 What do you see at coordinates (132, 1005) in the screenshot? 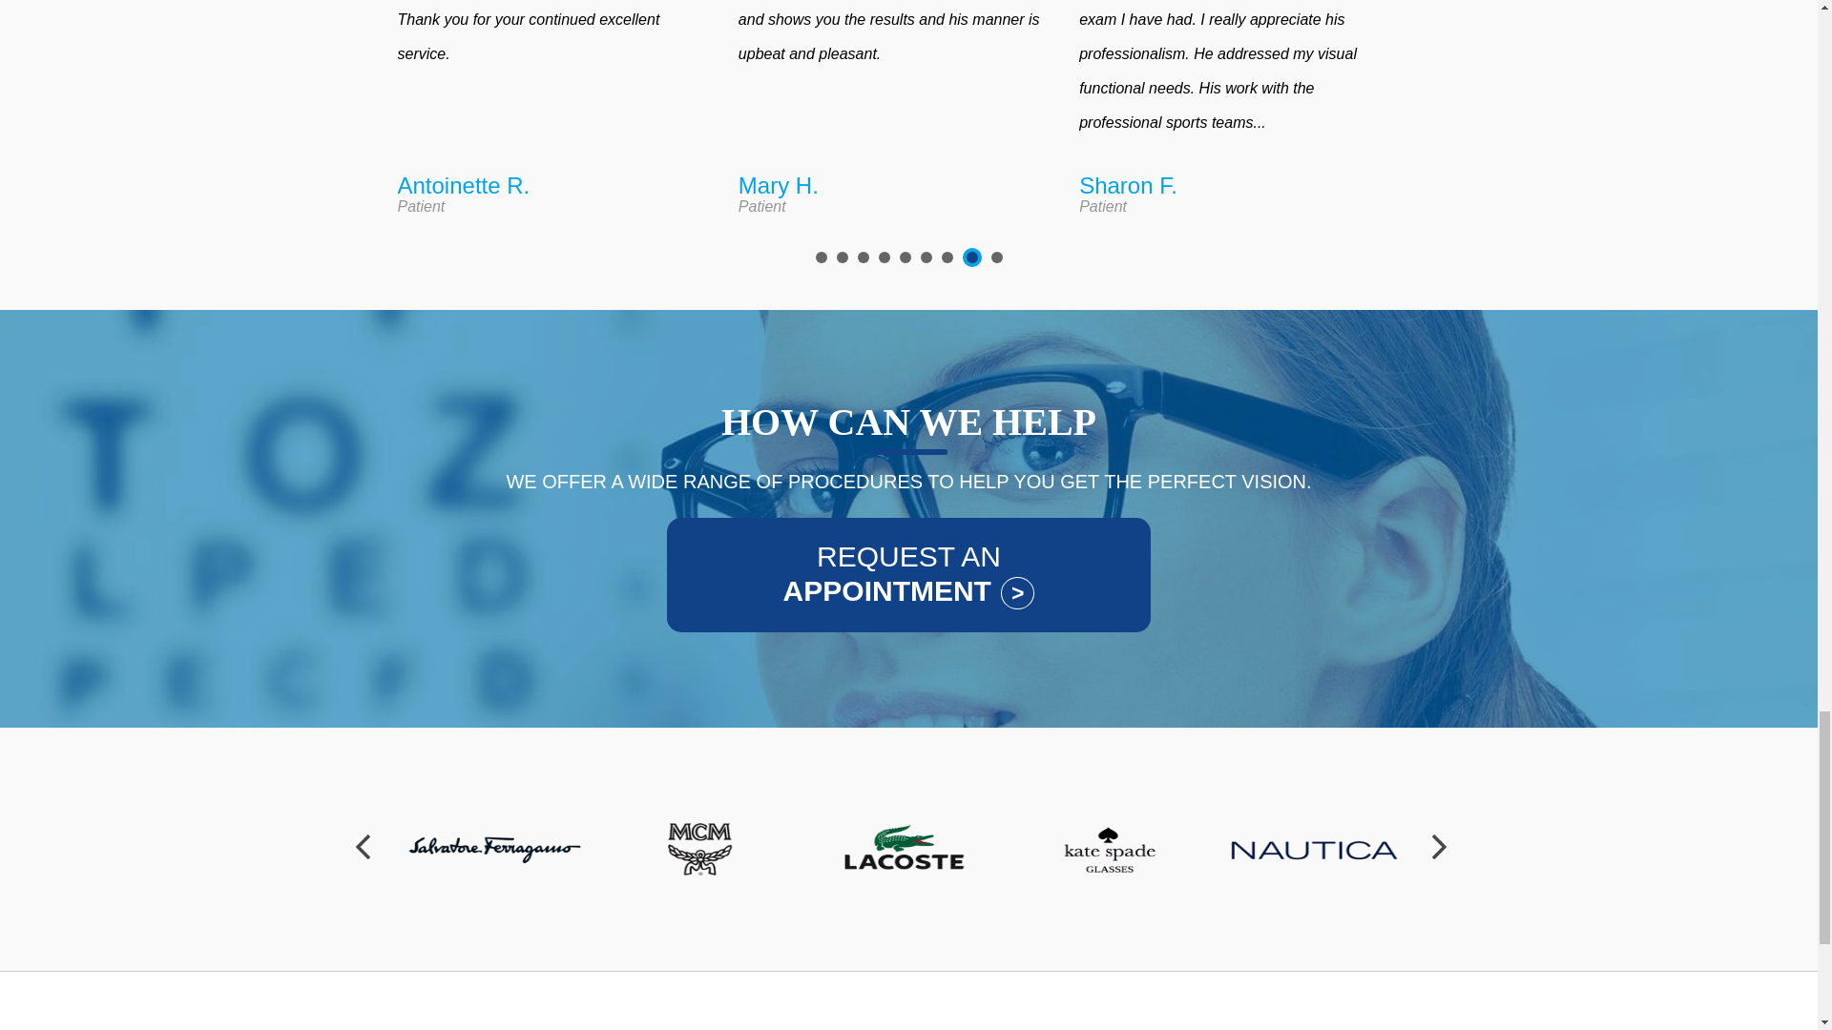
I see `Northern Virginia Doctors of Optometry` at bounding box center [132, 1005].